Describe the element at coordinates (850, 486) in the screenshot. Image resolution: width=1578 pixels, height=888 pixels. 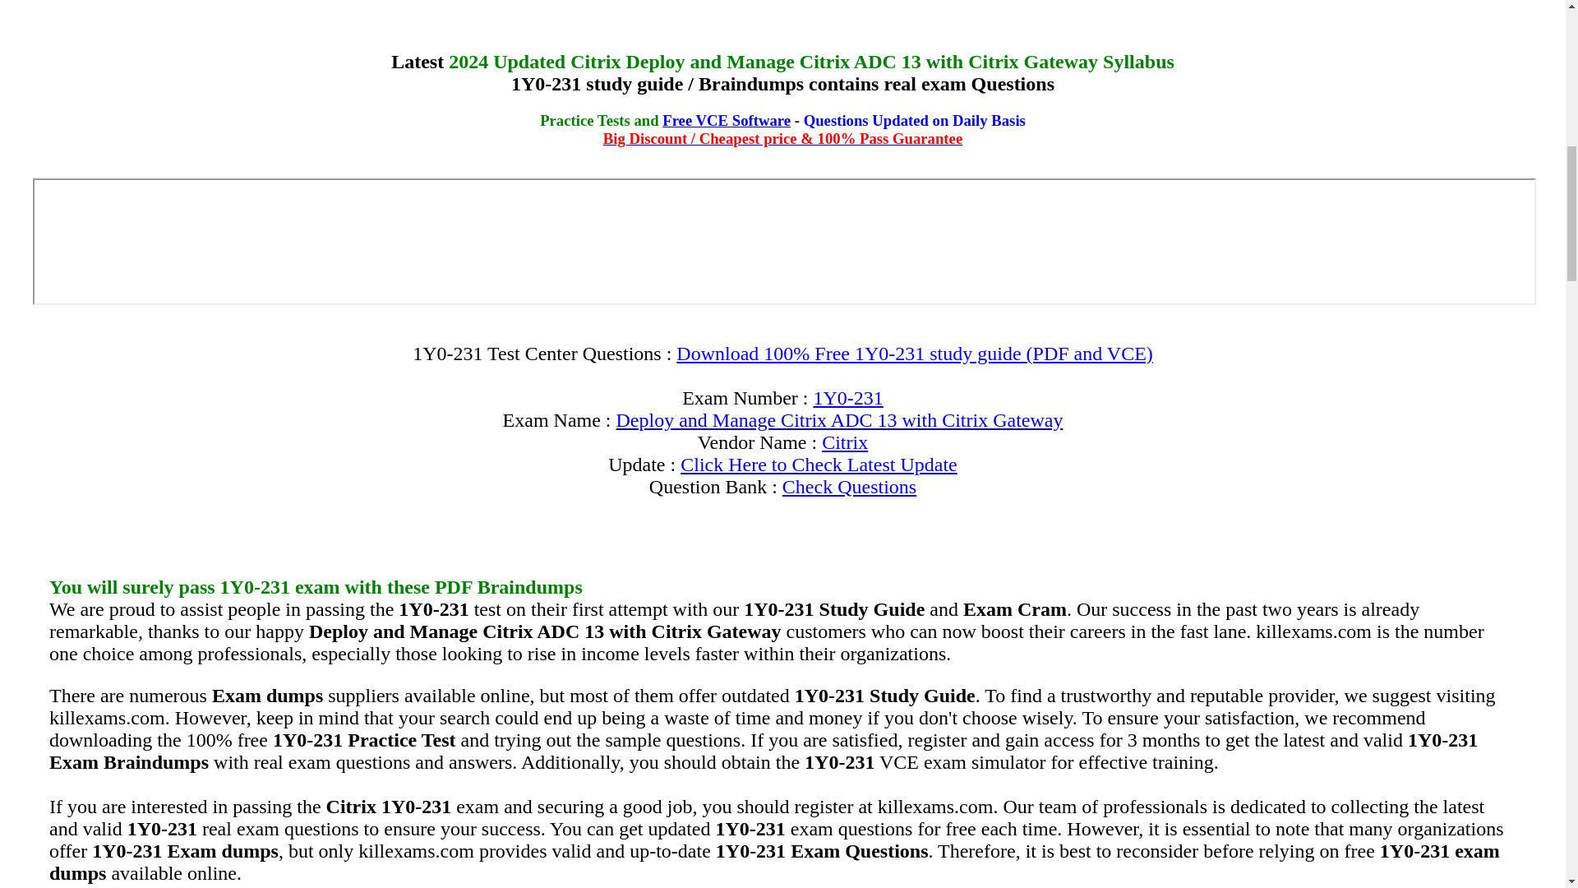
I see `Check Questions` at that location.